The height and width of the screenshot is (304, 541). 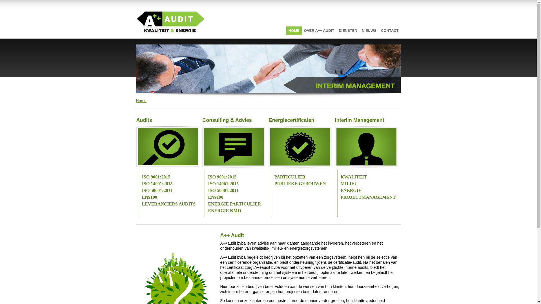 I want to click on OVER A++ AUDIT, so click(x=319, y=30).